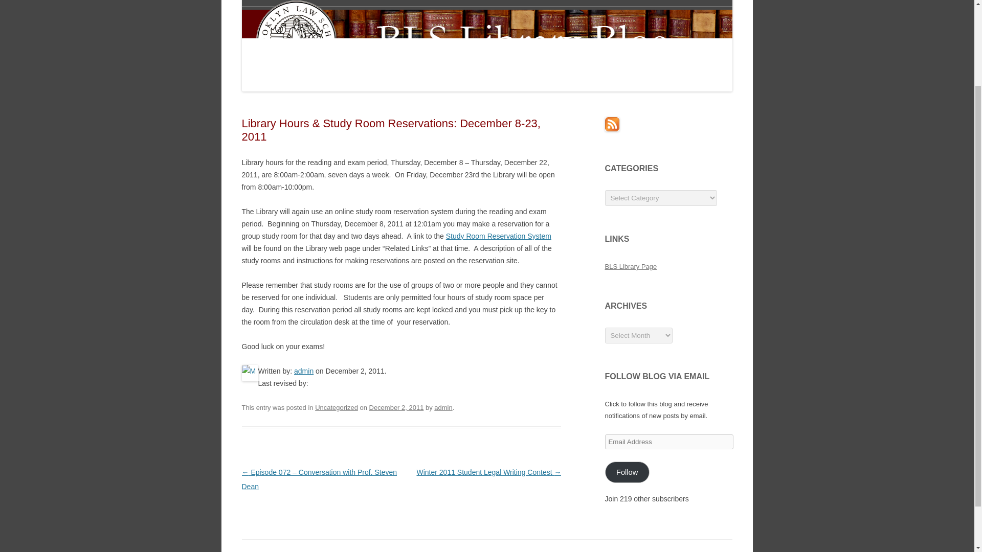 Image resolution: width=982 pixels, height=552 pixels. Describe the element at coordinates (498, 236) in the screenshot. I see `Study Room Reservation System` at that location.